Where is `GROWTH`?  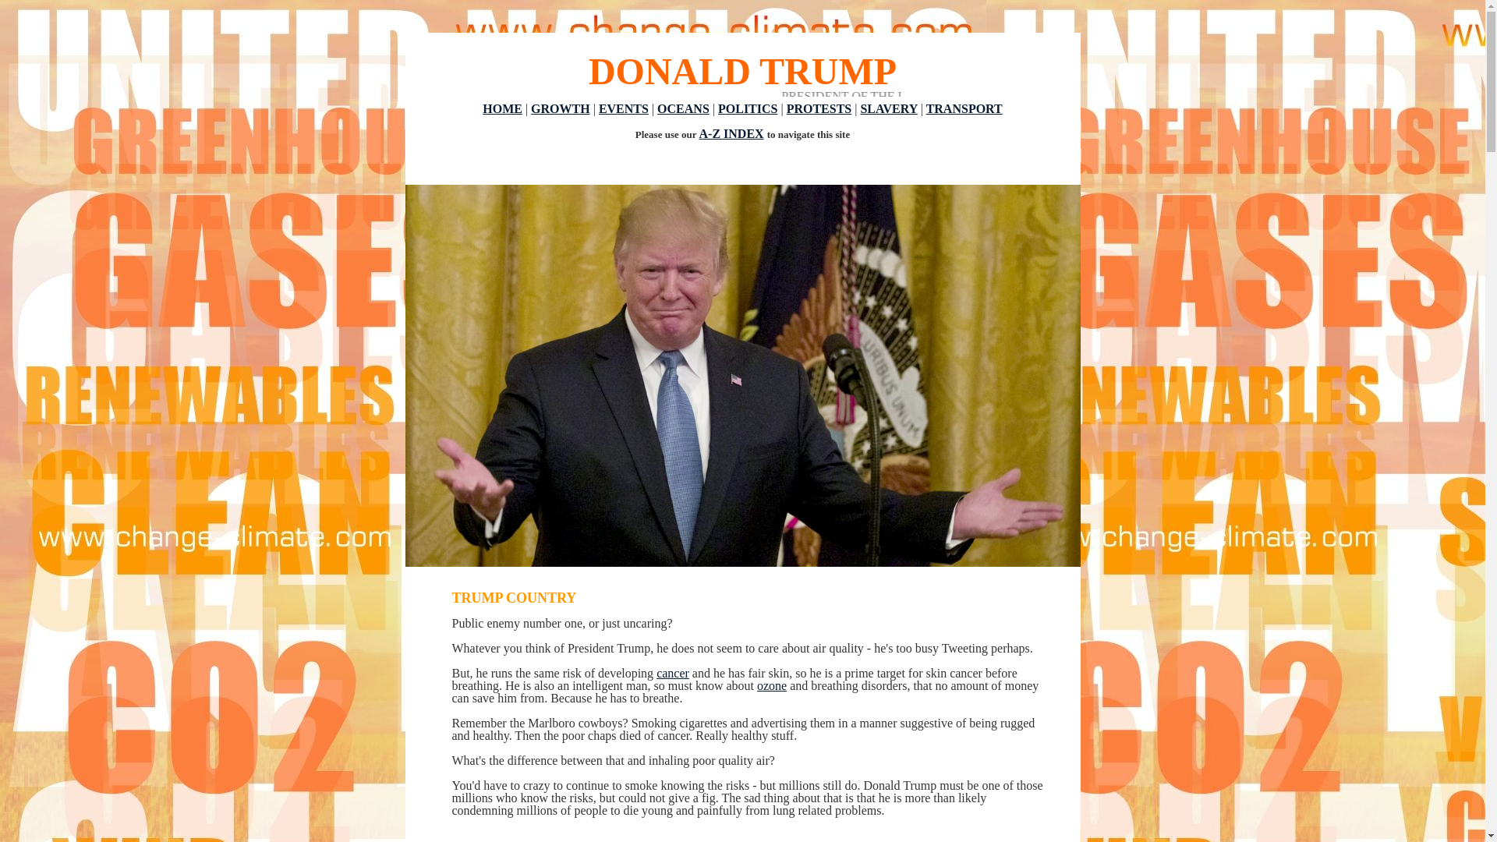 GROWTH is located at coordinates (560, 108).